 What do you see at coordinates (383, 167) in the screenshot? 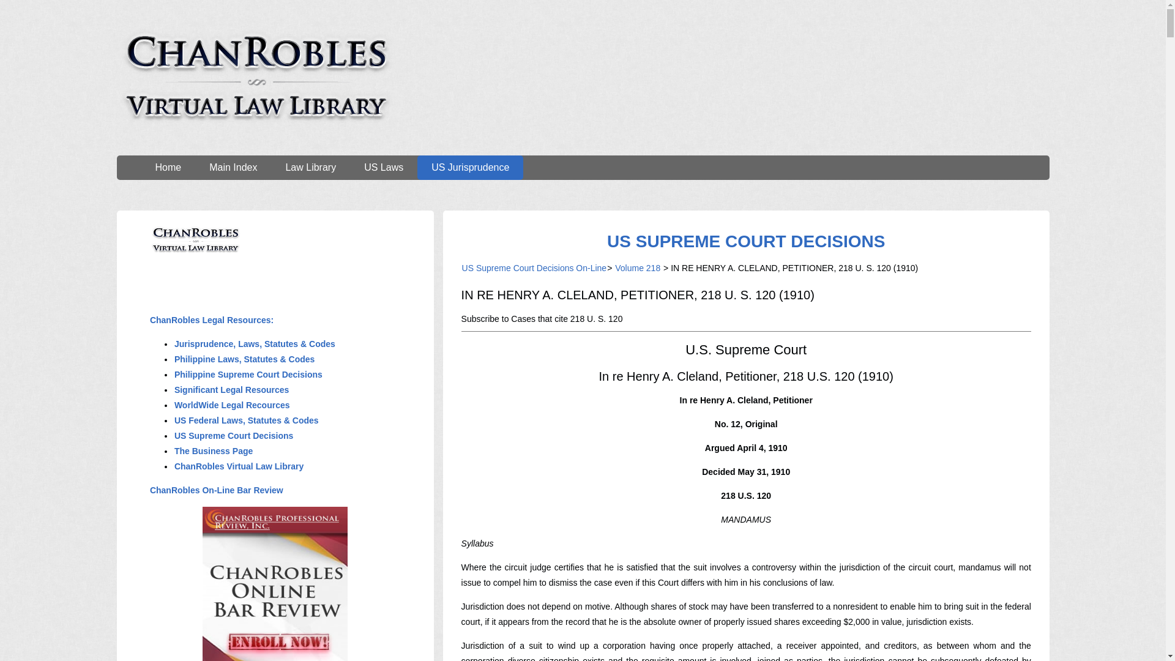
I see `US Laws` at bounding box center [383, 167].